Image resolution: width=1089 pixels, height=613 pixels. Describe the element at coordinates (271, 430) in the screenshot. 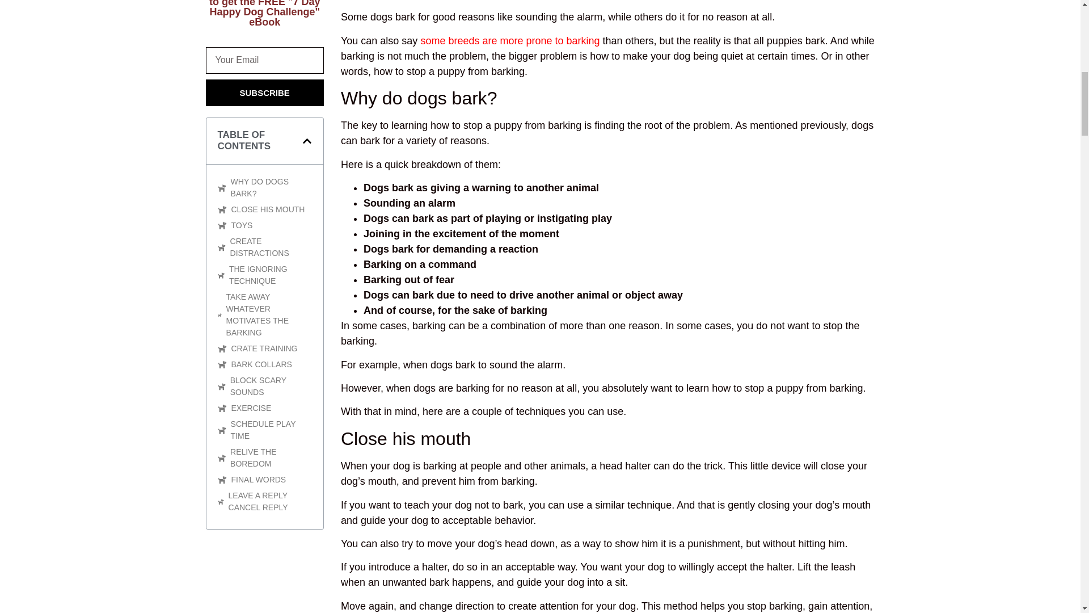

I see `SCHEDULE PLAY TIME` at that location.